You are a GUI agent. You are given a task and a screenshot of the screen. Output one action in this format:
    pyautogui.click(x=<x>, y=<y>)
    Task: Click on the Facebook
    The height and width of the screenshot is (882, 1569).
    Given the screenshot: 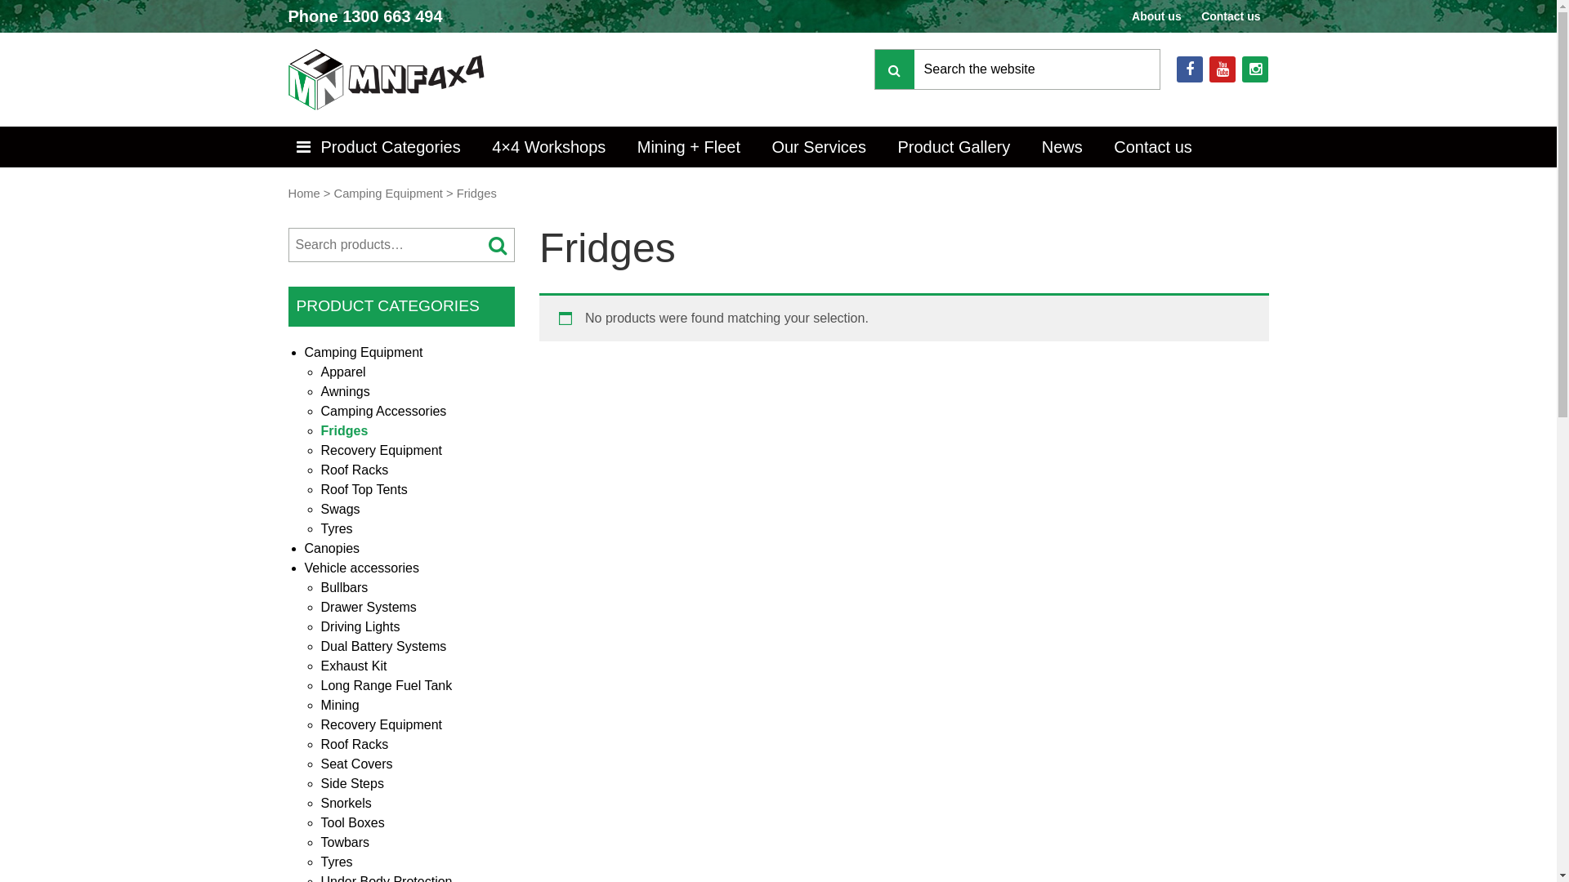 What is the action you would take?
    pyautogui.click(x=1190, y=69)
    